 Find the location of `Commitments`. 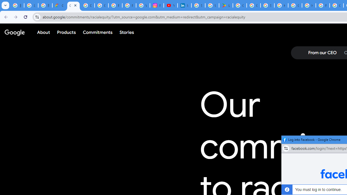

Commitments is located at coordinates (97, 32).